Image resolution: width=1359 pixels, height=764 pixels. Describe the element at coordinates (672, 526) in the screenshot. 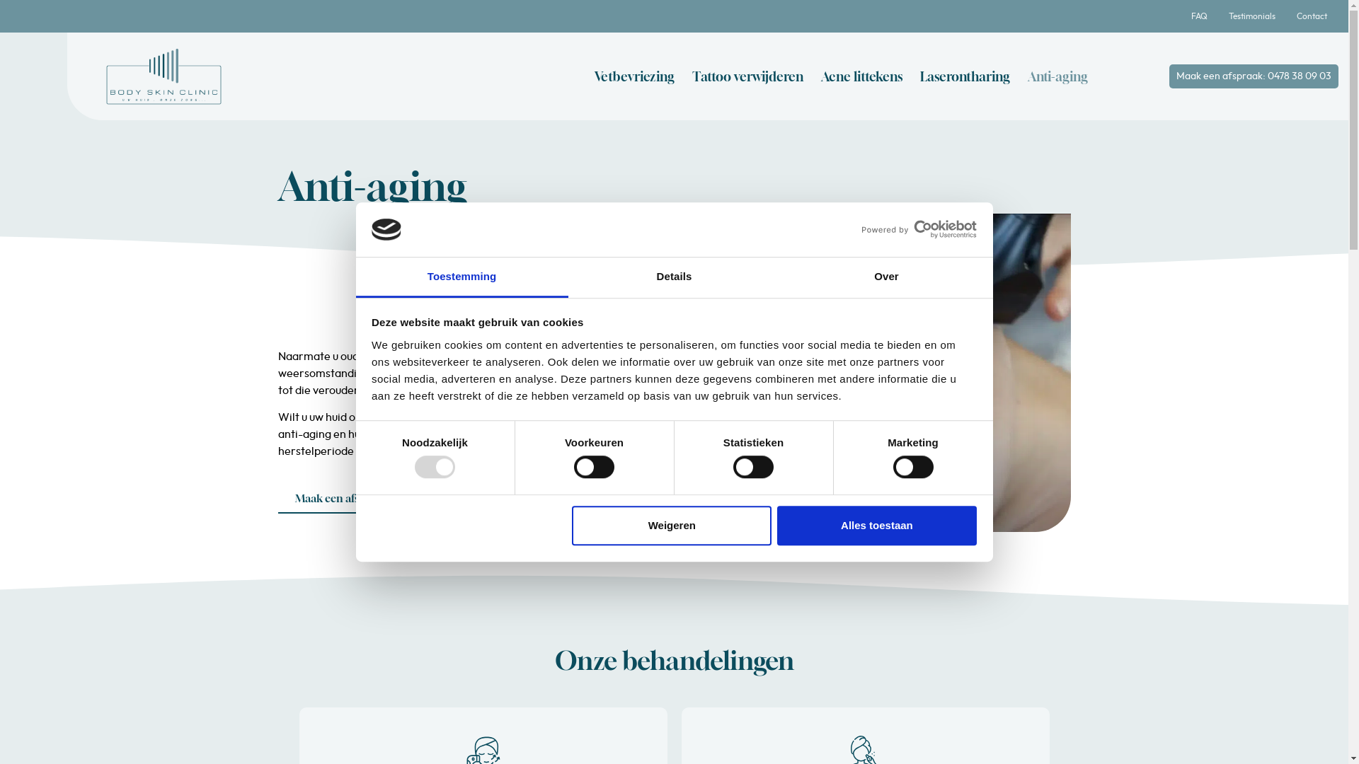

I see `Weigeren` at that location.